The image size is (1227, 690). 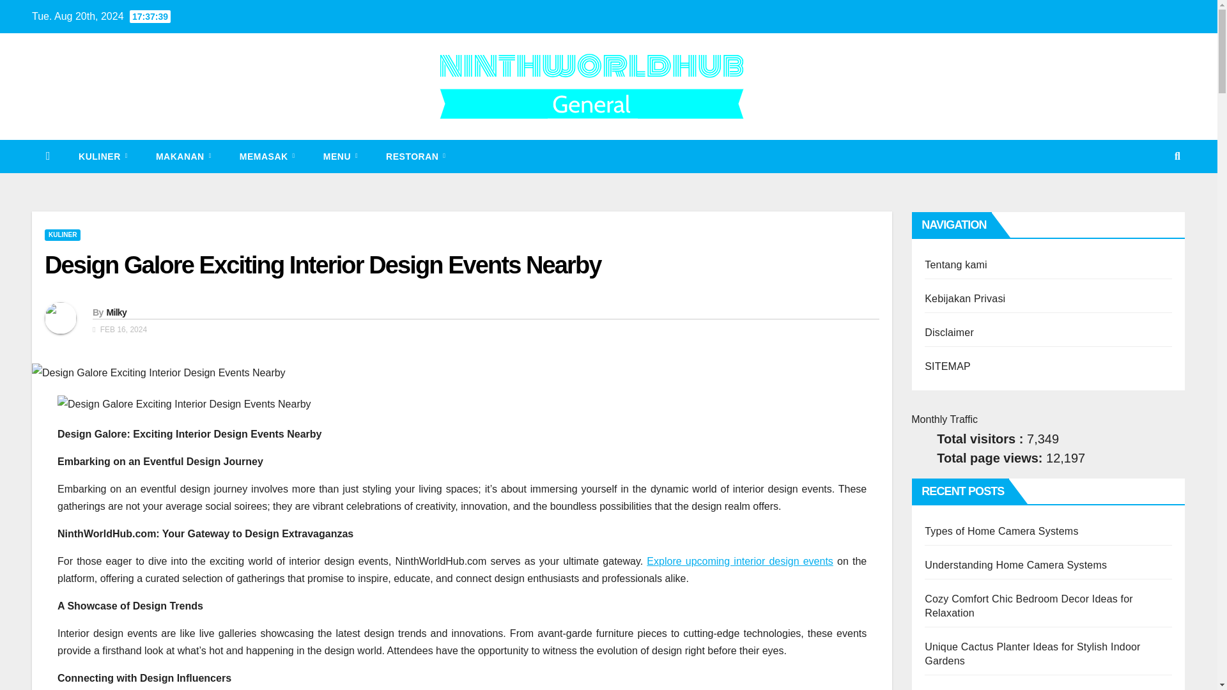 I want to click on RESTORAN, so click(x=415, y=157).